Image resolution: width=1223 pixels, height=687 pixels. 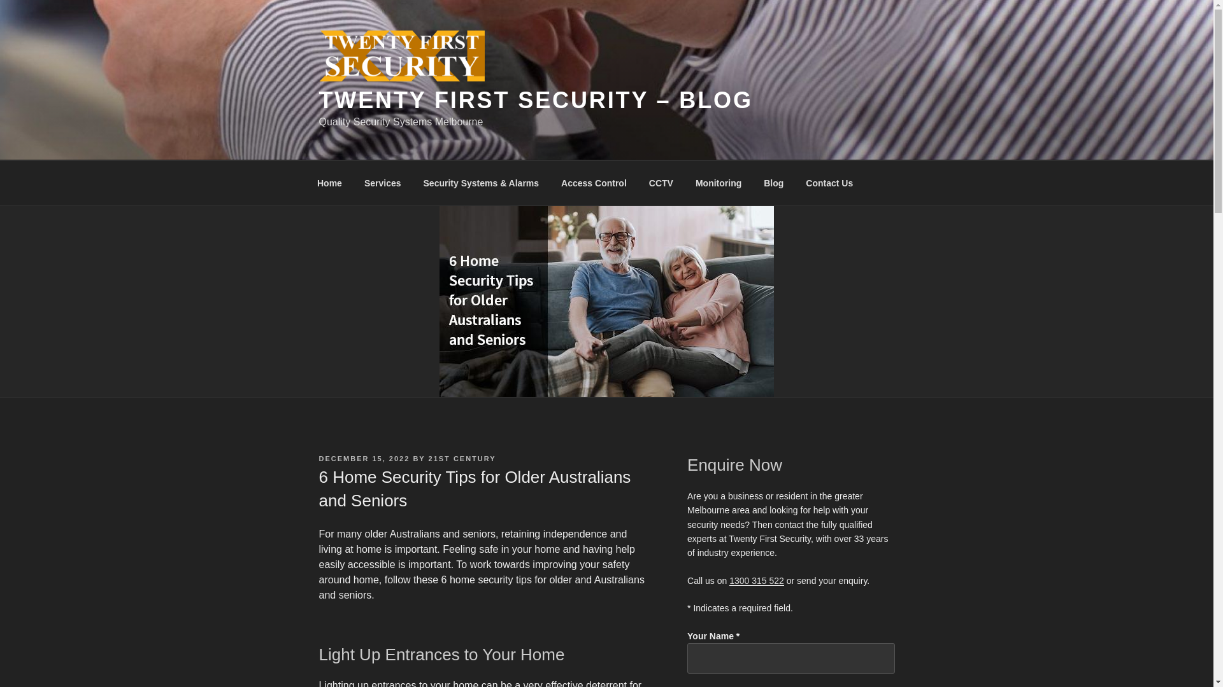 What do you see at coordinates (364, 458) in the screenshot?
I see `DECEMBER 15, 2022` at bounding box center [364, 458].